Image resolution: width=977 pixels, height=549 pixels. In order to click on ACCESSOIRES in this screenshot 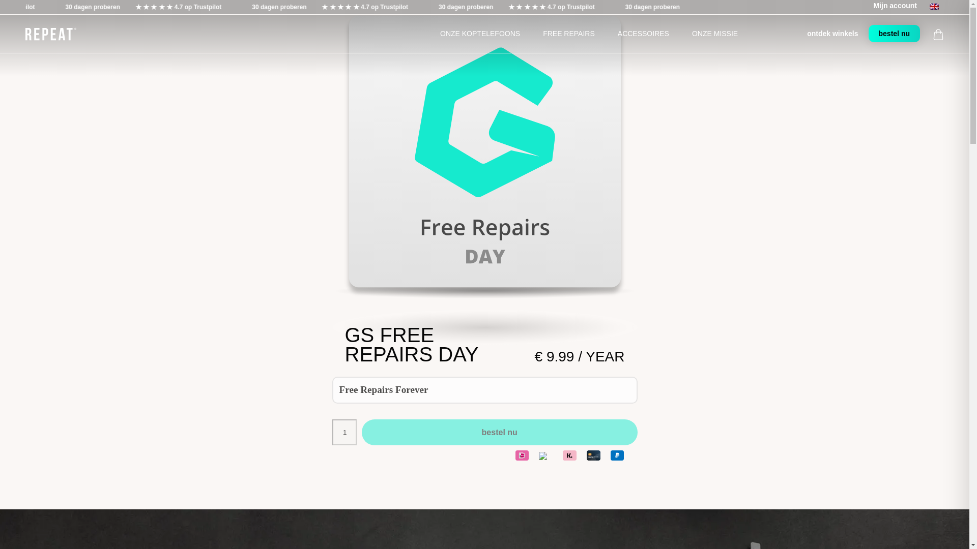, I will do `click(643, 34)`.